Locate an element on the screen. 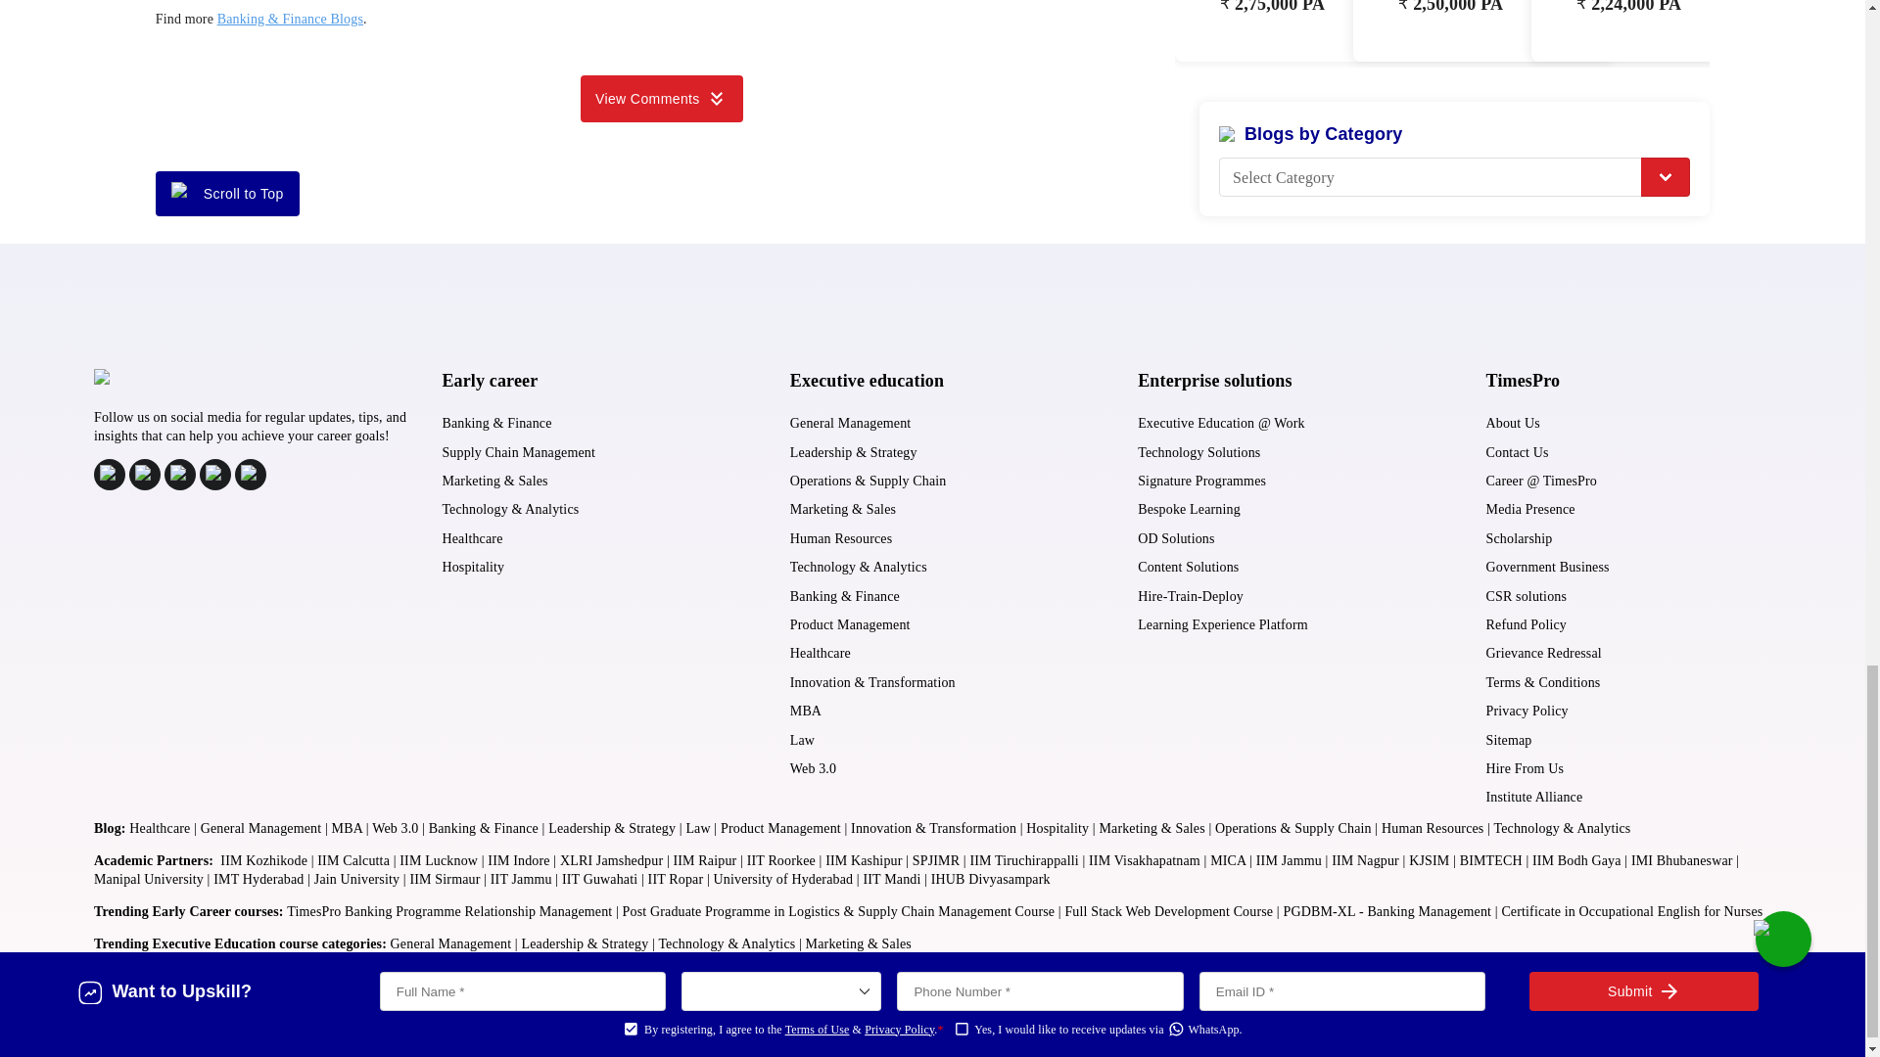 Image resolution: width=1880 pixels, height=1057 pixels. Supply Chain Management is located at coordinates (519, 452).